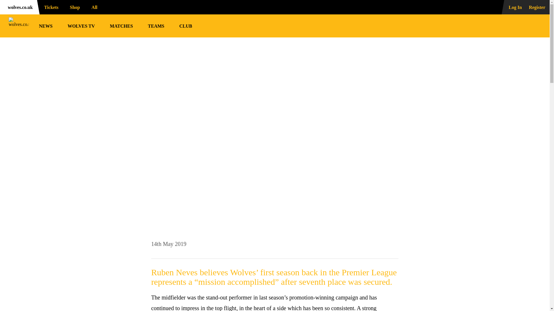 The height and width of the screenshot is (311, 554). Describe the element at coordinates (74, 7) in the screenshot. I see `Shop` at that location.